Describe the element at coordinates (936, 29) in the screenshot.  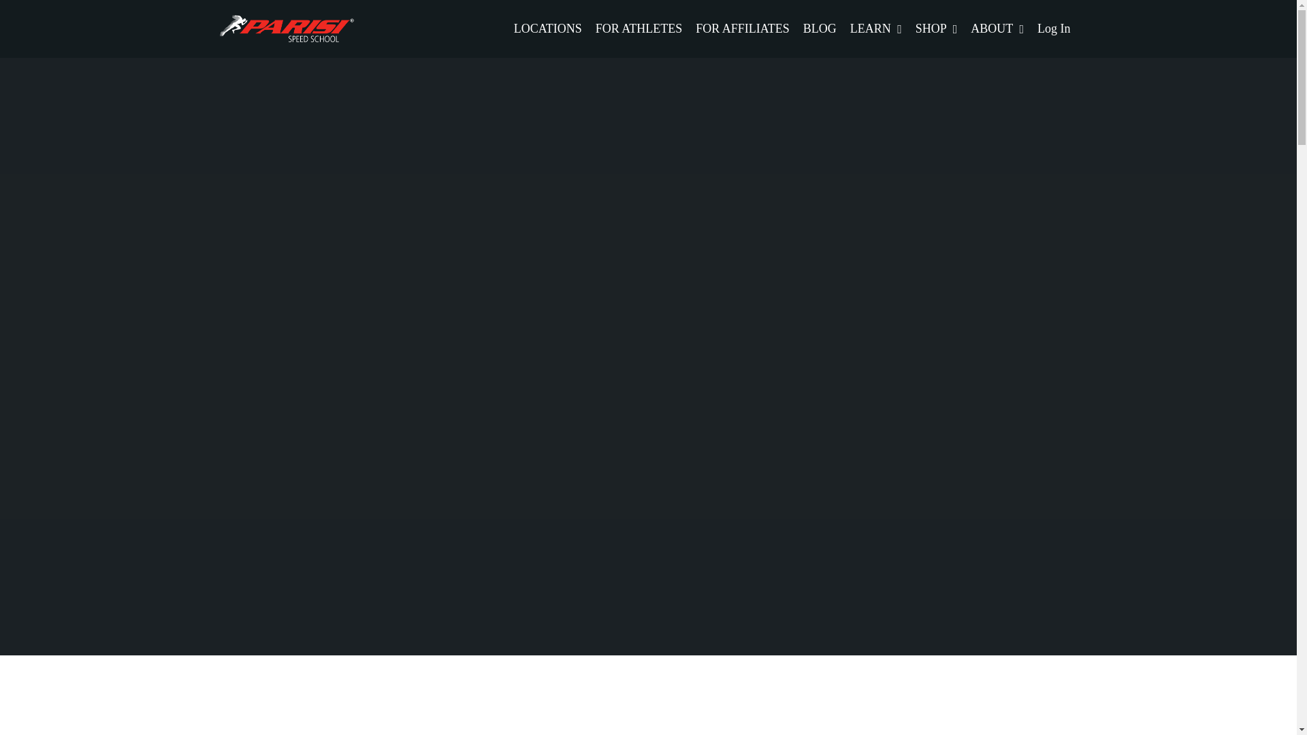
I see `SHOP` at that location.